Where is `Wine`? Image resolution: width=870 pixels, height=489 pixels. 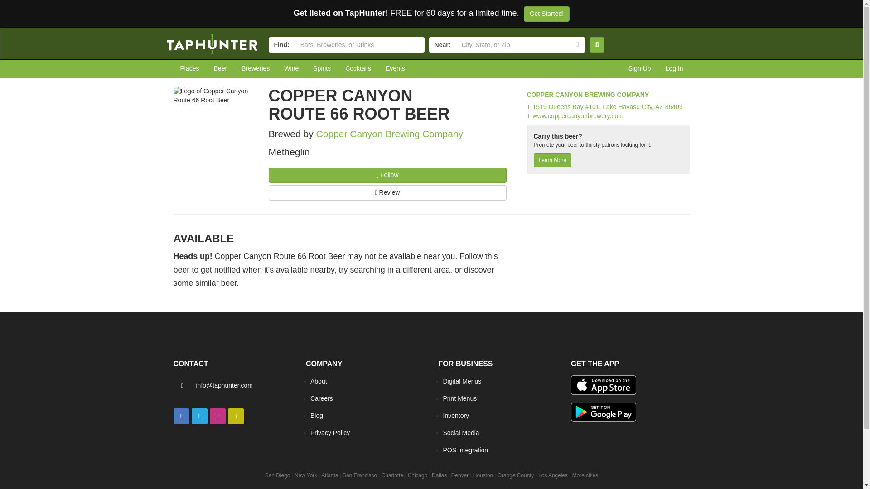
Wine is located at coordinates (291, 68).